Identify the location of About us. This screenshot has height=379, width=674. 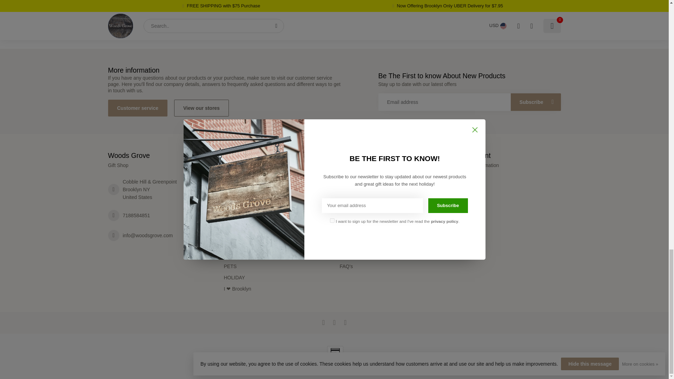
(392, 177).